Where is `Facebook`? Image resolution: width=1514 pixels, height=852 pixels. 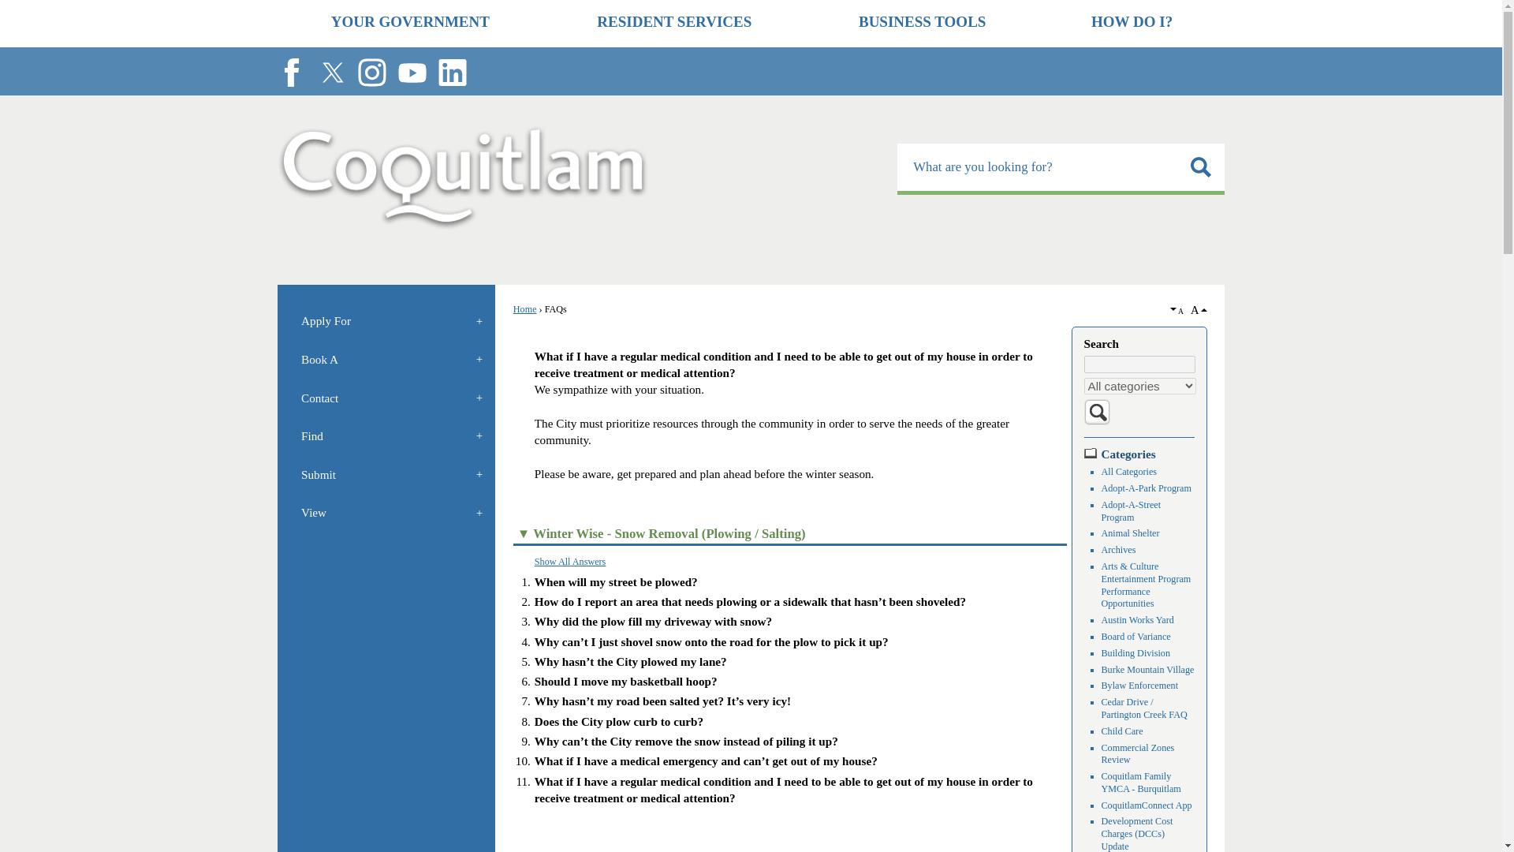
Facebook is located at coordinates (291, 73).